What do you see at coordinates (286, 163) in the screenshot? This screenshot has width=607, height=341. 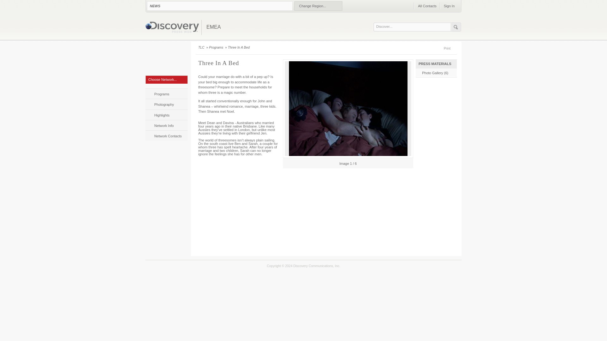 I see `Previous` at bounding box center [286, 163].